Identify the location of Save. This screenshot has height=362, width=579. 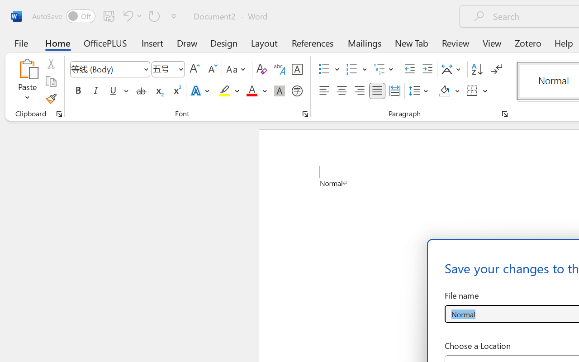
(109, 16).